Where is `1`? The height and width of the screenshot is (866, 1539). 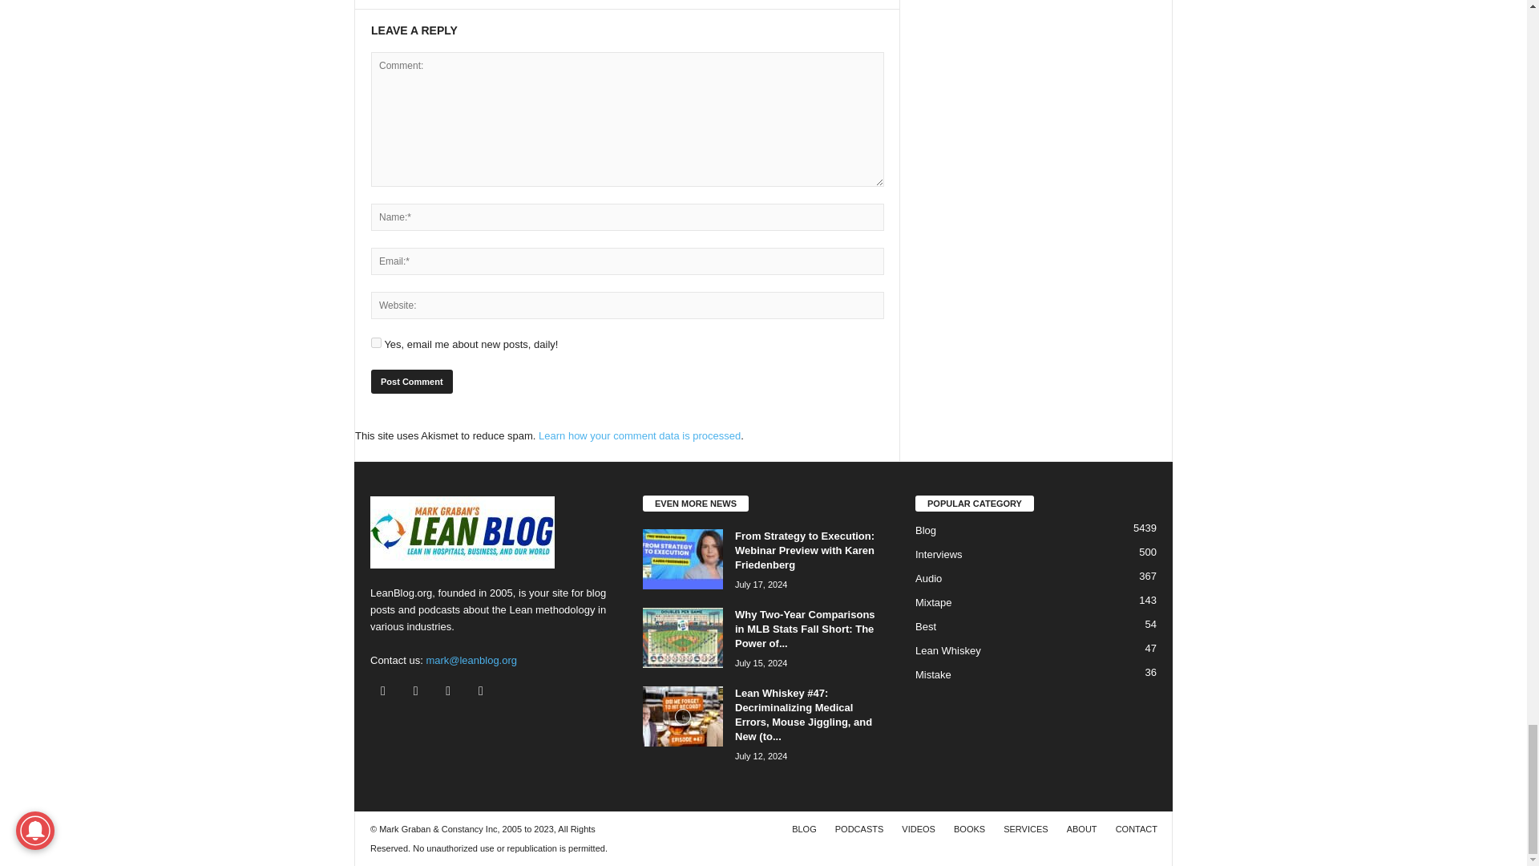 1 is located at coordinates (376, 343).